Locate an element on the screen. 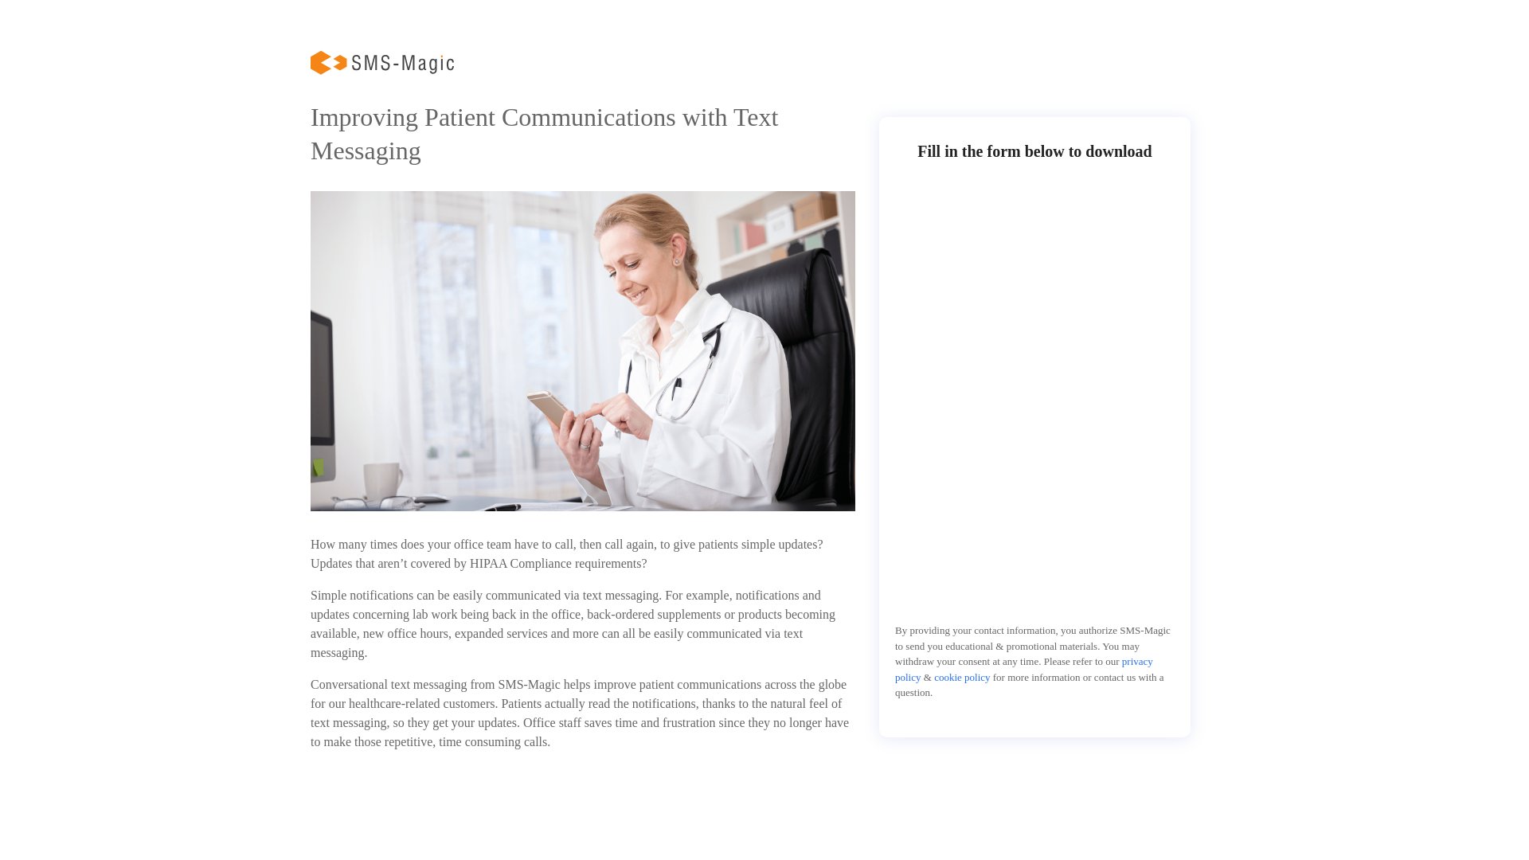 The height and width of the screenshot is (860, 1529). cookie policy is located at coordinates (962, 677).